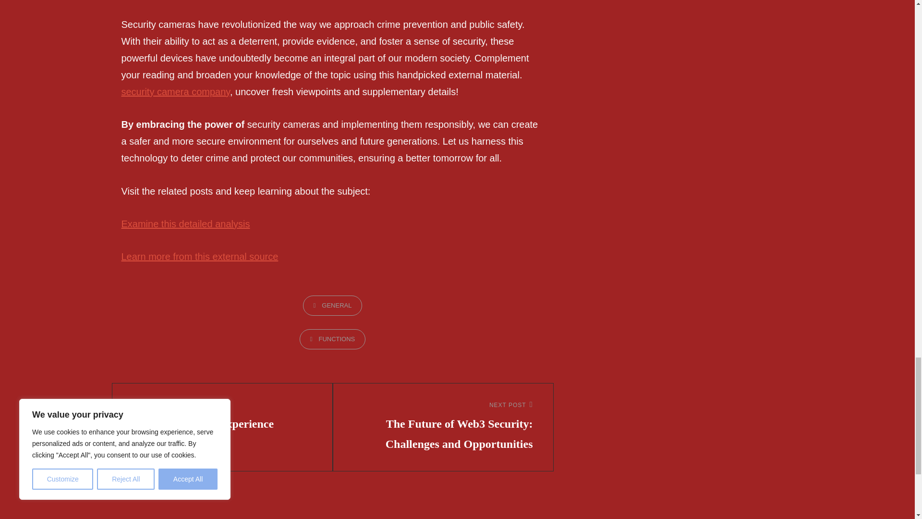 The image size is (922, 519). What do you see at coordinates (222, 417) in the screenshot?
I see `Learn more from this external source` at bounding box center [222, 417].